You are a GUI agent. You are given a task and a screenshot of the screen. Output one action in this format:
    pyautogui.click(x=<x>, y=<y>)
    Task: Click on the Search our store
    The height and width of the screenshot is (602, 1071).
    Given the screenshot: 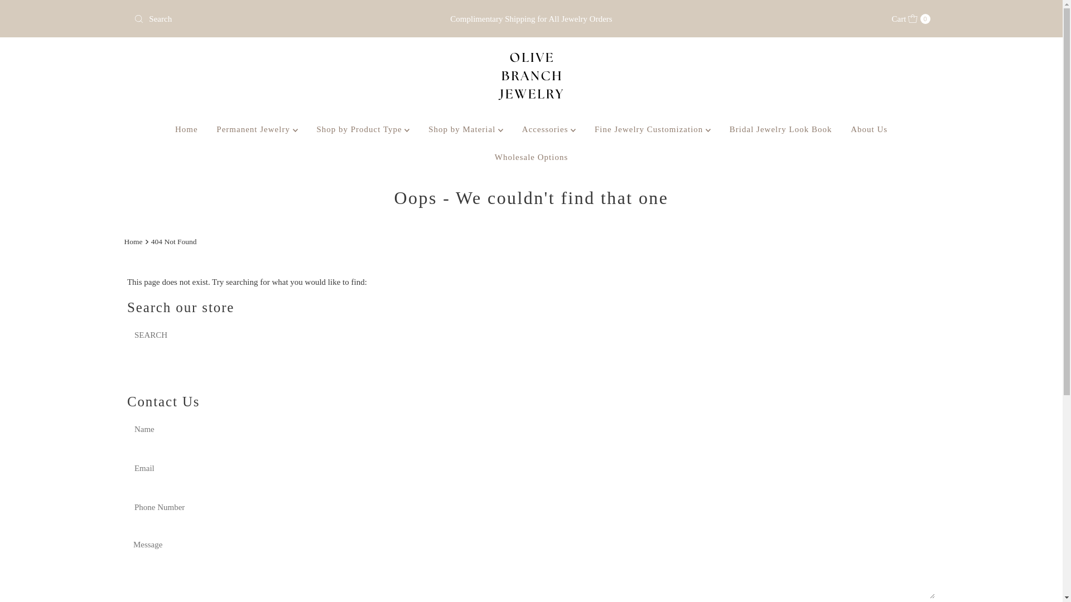 What is the action you would take?
    pyautogui.click(x=260, y=19)
    